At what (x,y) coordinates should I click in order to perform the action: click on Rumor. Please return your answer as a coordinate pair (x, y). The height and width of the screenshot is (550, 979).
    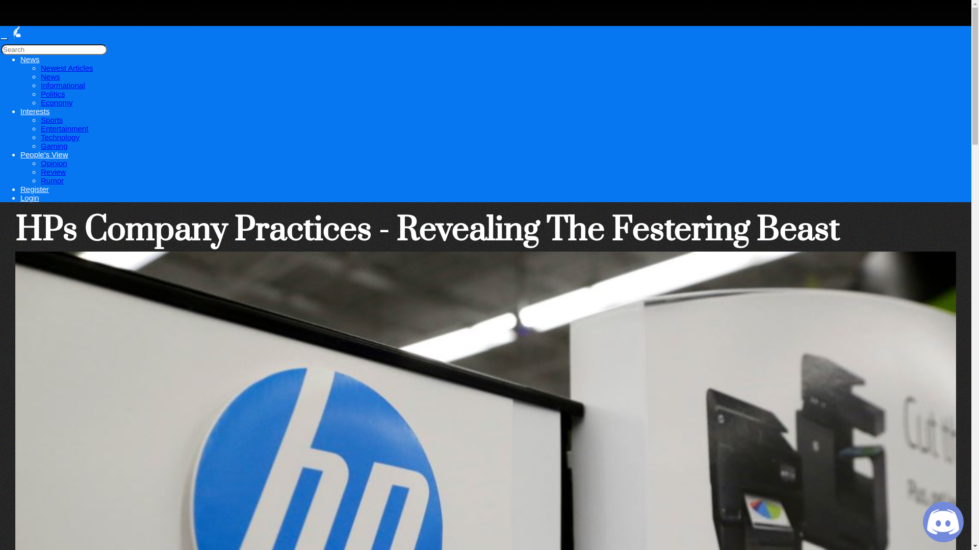
    Looking at the image, I should click on (52, 180).